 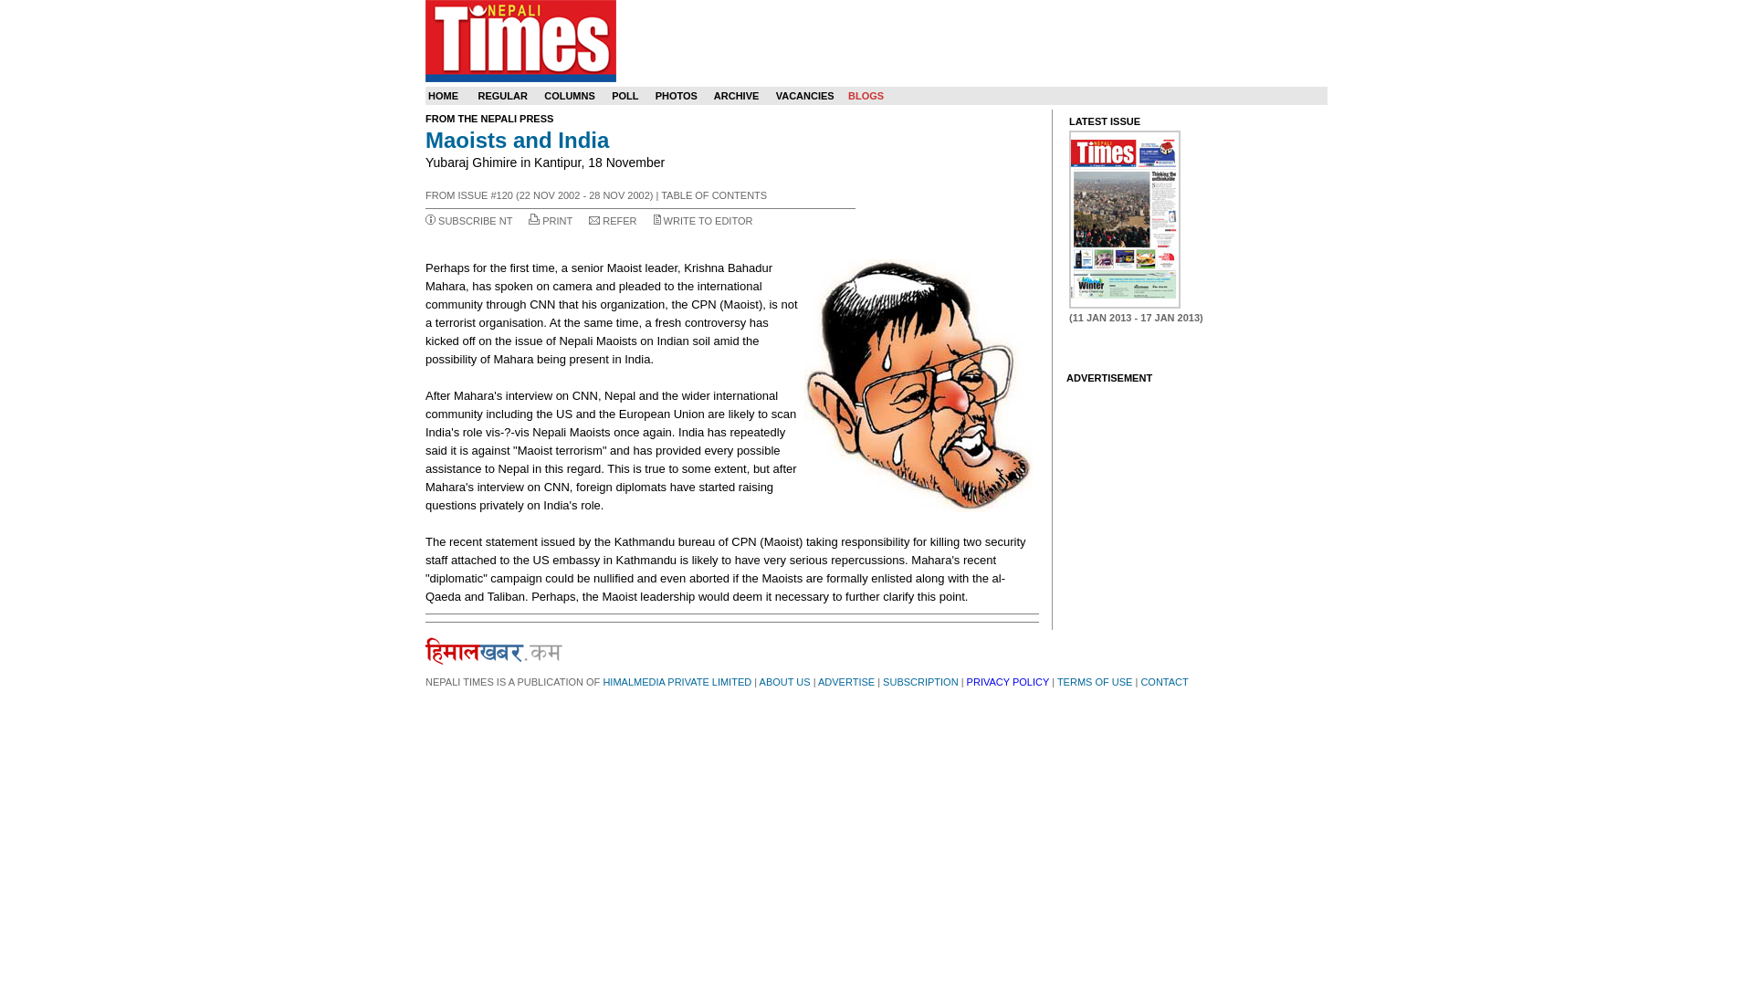 What do you see at coordinates (677, 681) in the screenshot?
I see `HIMALMEDIA PRIVATE LIMITED` at bounding box center [677, 681].